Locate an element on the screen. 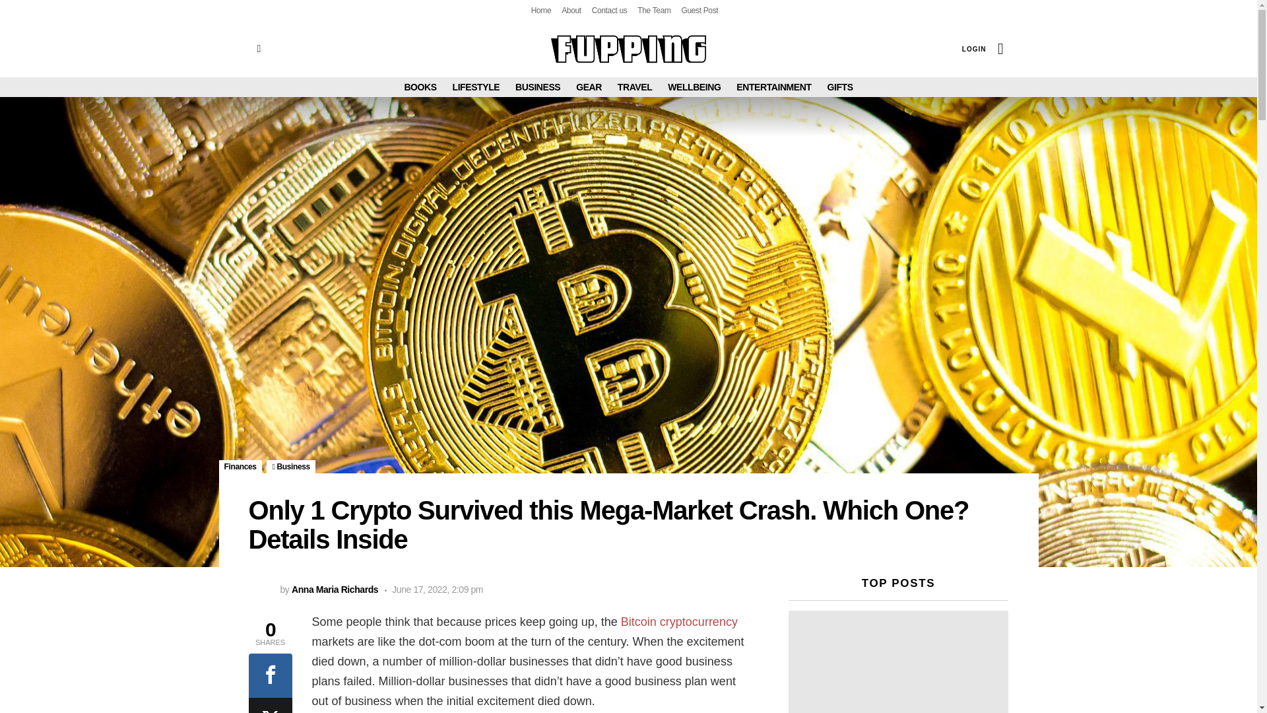 This screenshot has height=713, width=1267. GEAR is located at coordinates (589, 86).